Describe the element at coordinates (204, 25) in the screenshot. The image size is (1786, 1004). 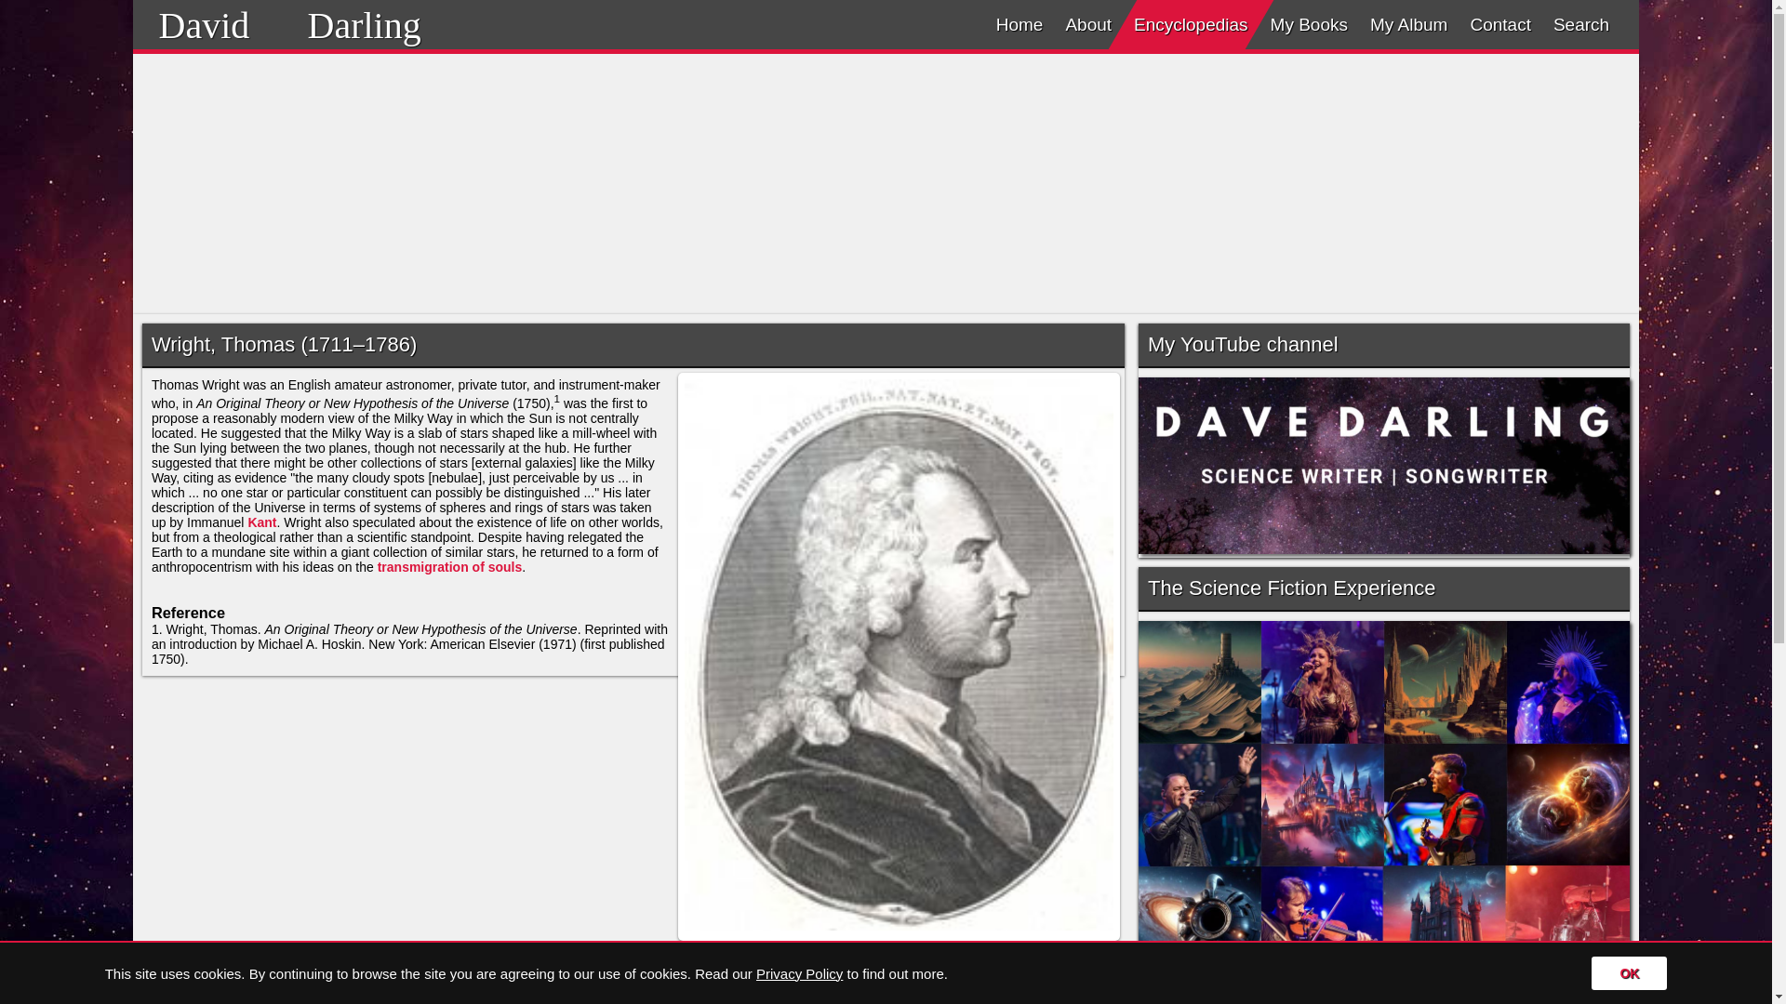
I see `David` at that location.